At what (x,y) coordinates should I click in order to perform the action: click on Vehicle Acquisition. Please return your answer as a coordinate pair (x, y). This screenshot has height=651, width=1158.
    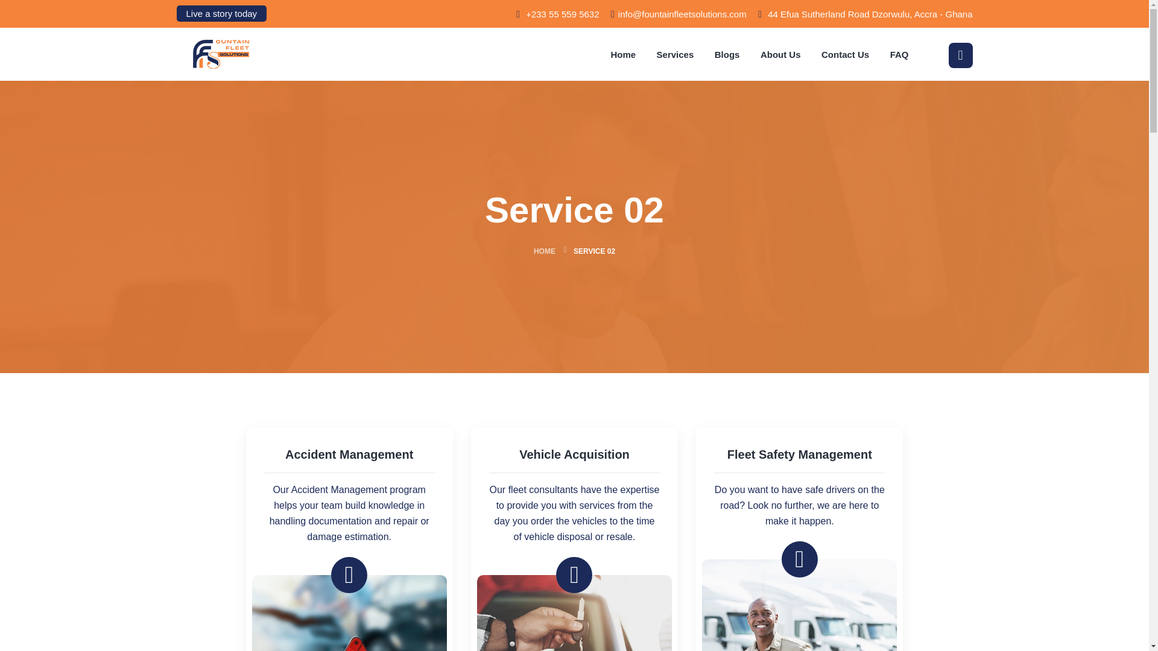
    Looking at the image, I should click on (574, 454).